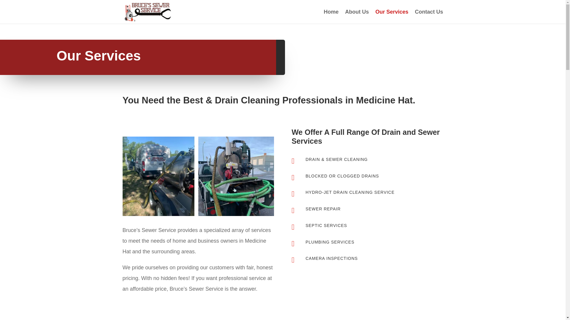 The height and width of the screenshot is (320, 570). What do you see at coordinates (391, 17) in the screenshot?
I see `Our Services` at bounding box center [391, 17].